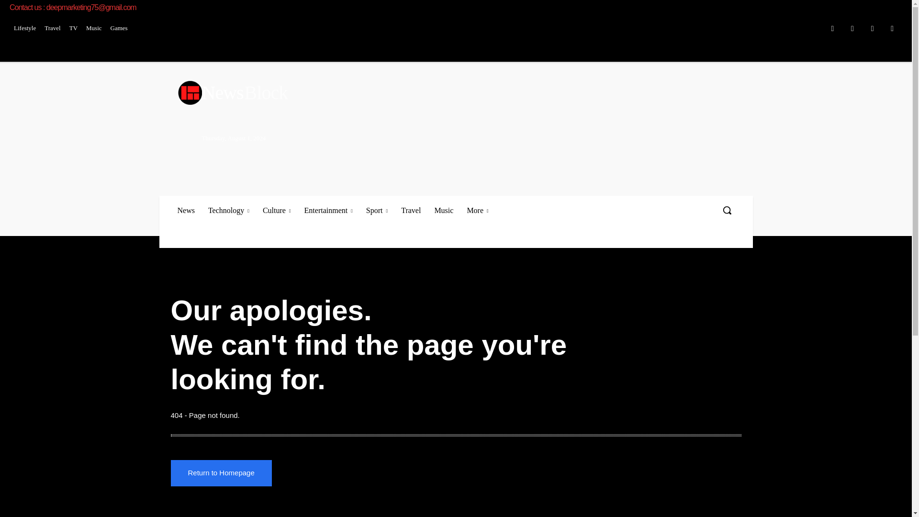 The width and height of the screenshot is (919, 517). Describe the element at coordinates (892, 29) in the screenshot. I see `Youtube` at that location.